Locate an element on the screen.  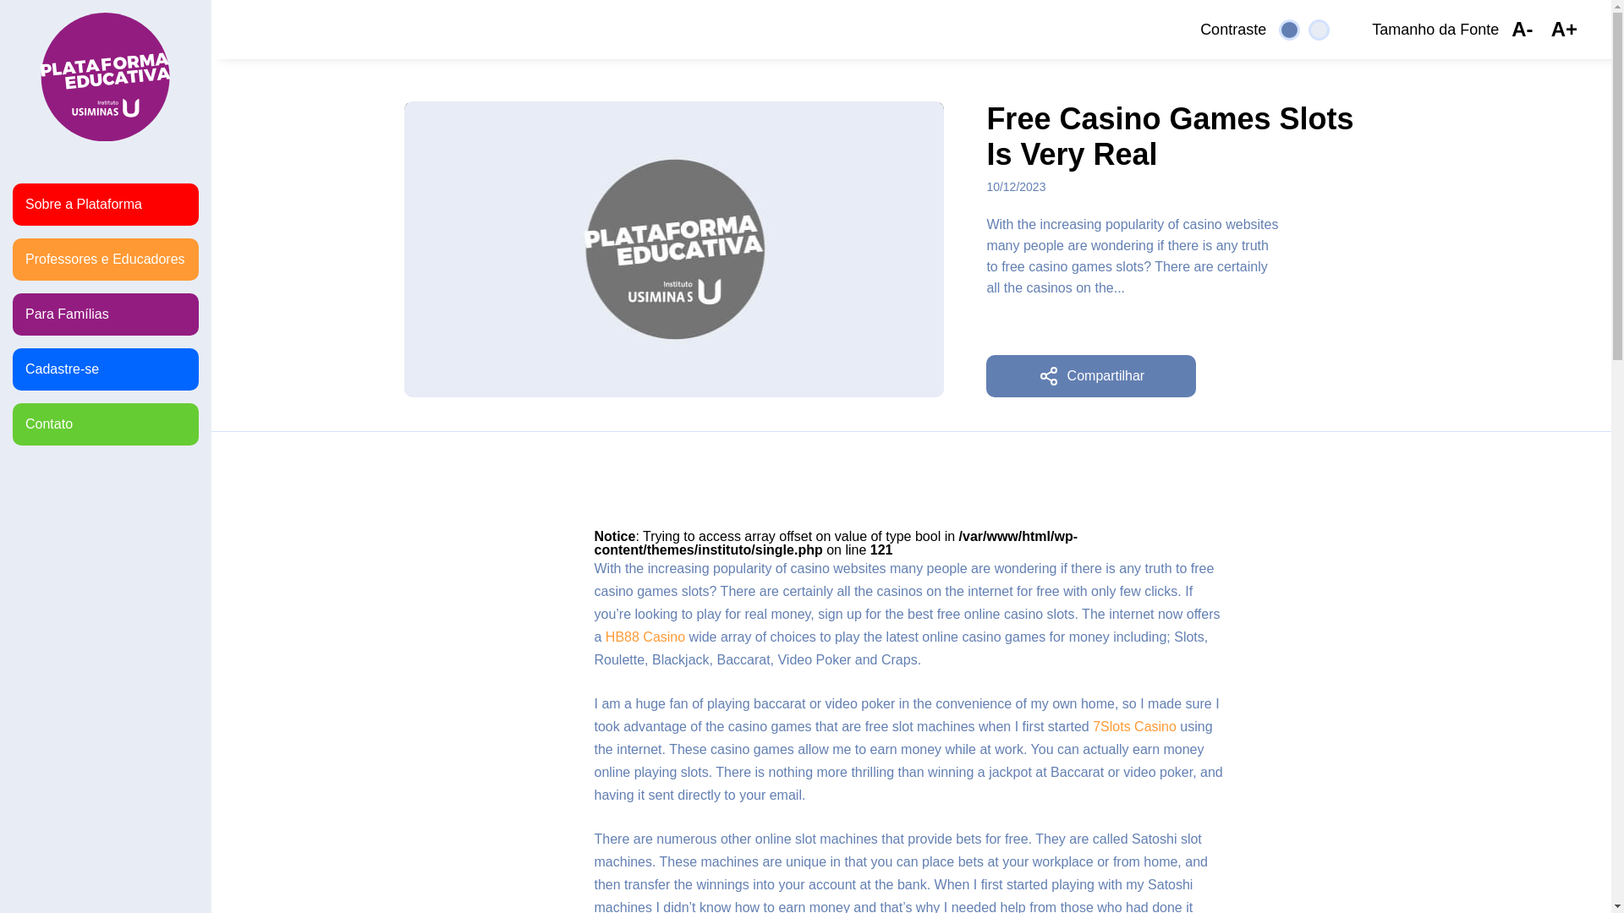
Professores e Educadores is located at coordinates (105, 259).